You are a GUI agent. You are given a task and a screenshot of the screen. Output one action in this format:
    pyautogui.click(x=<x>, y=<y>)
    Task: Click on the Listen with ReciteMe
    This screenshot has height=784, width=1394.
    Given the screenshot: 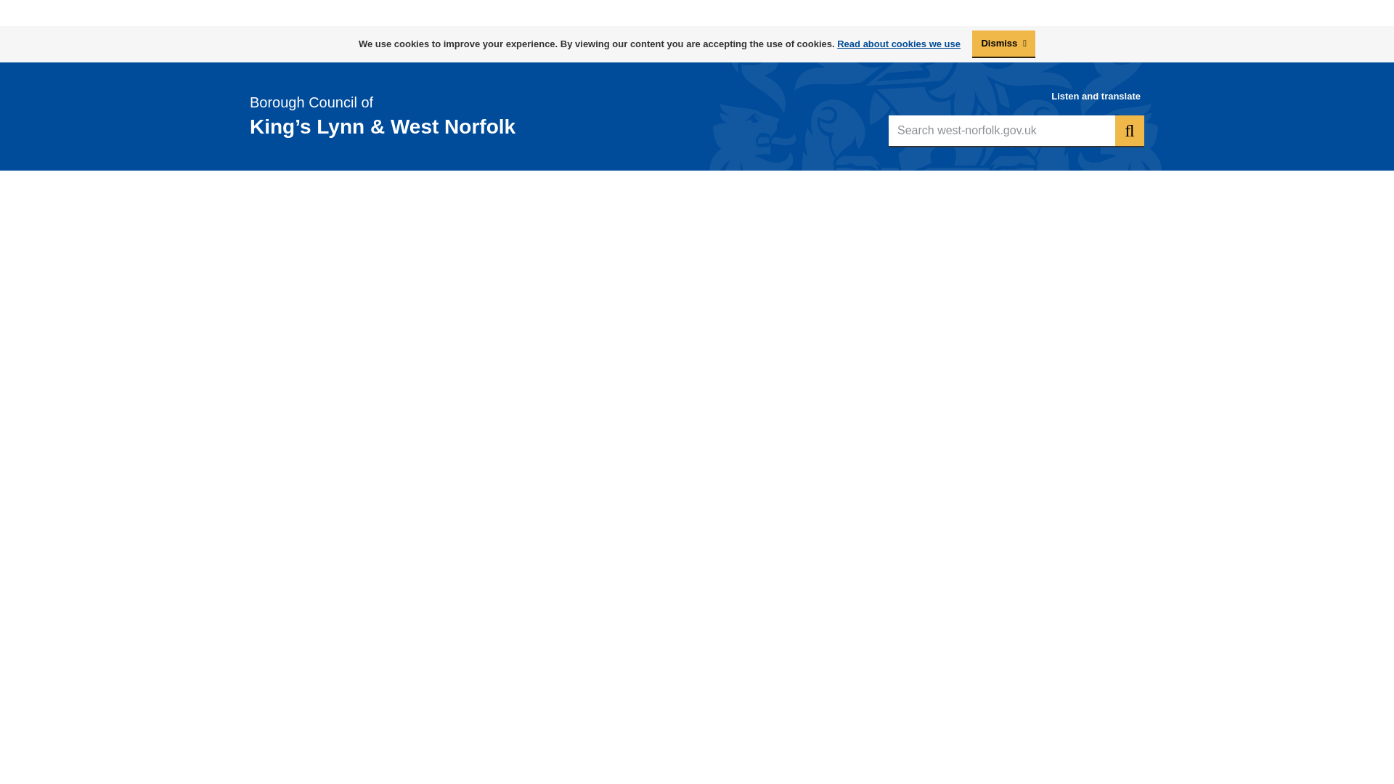 What is the action you would take?
    pyautogui.click(x=1095, y=96)
    